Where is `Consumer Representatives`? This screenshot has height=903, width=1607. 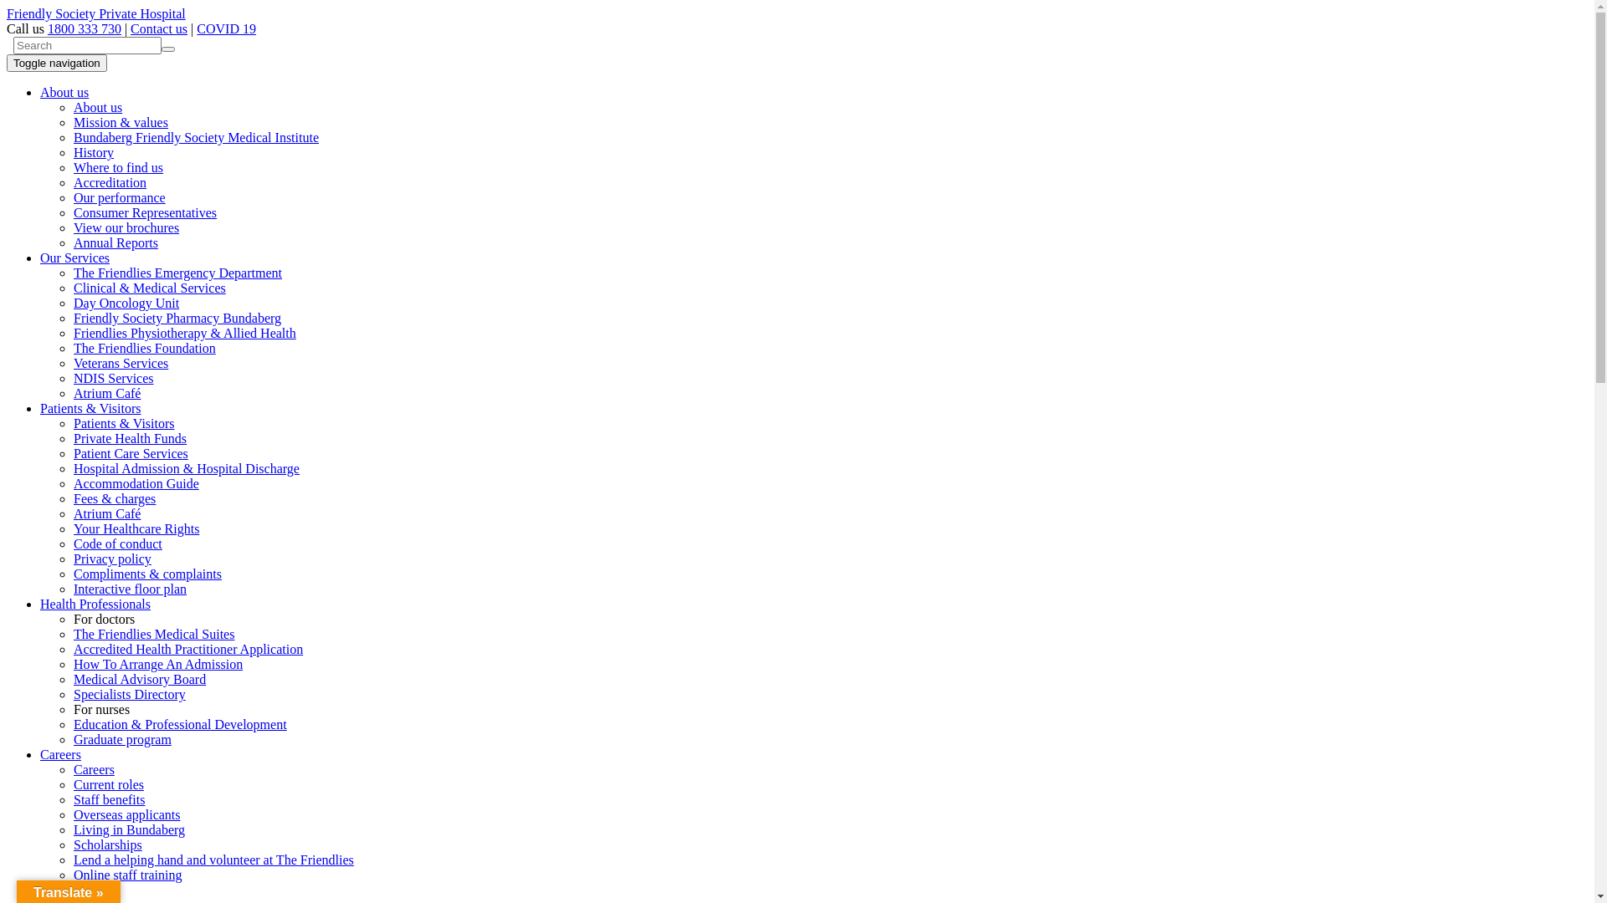
Consumer Representatives is located at coordinates (146, 212).